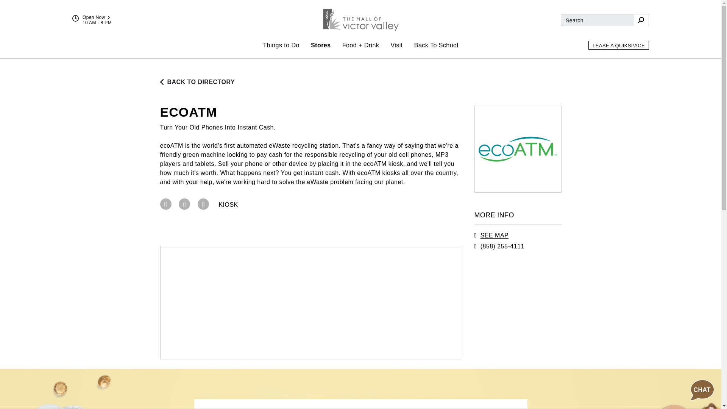 The image size is (727, 409). Describe the element at coordinates (619, 45) in the screenshot. I see `LEASE A QUIKSPACE` at that location.